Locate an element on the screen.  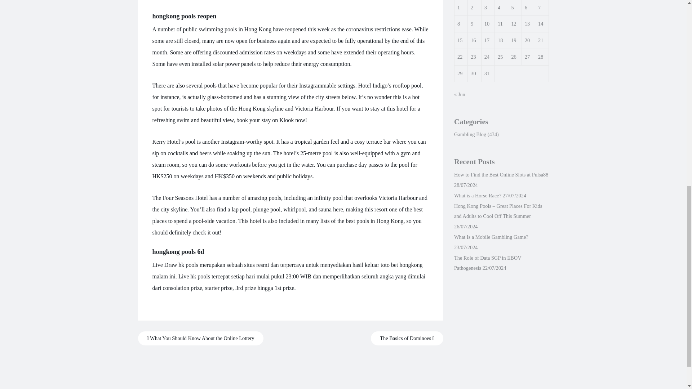
2 is located at coordinates (472, 7).